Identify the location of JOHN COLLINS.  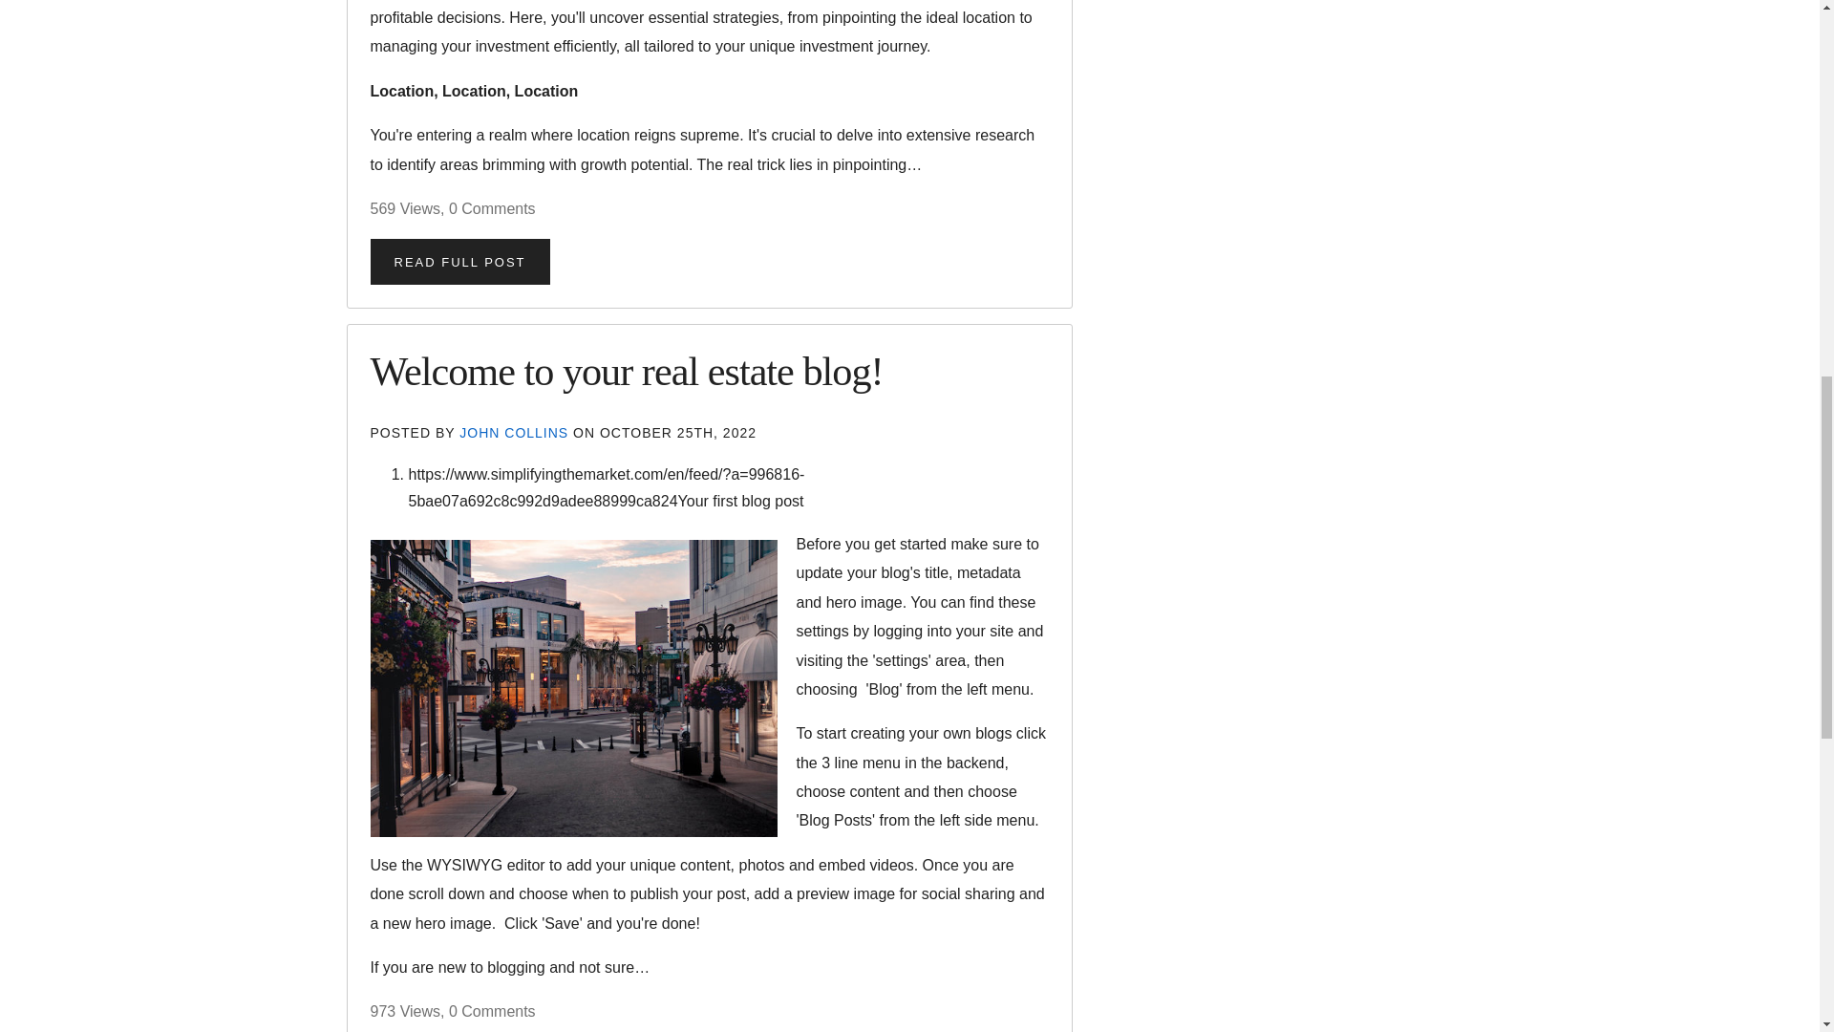
(516, 432).